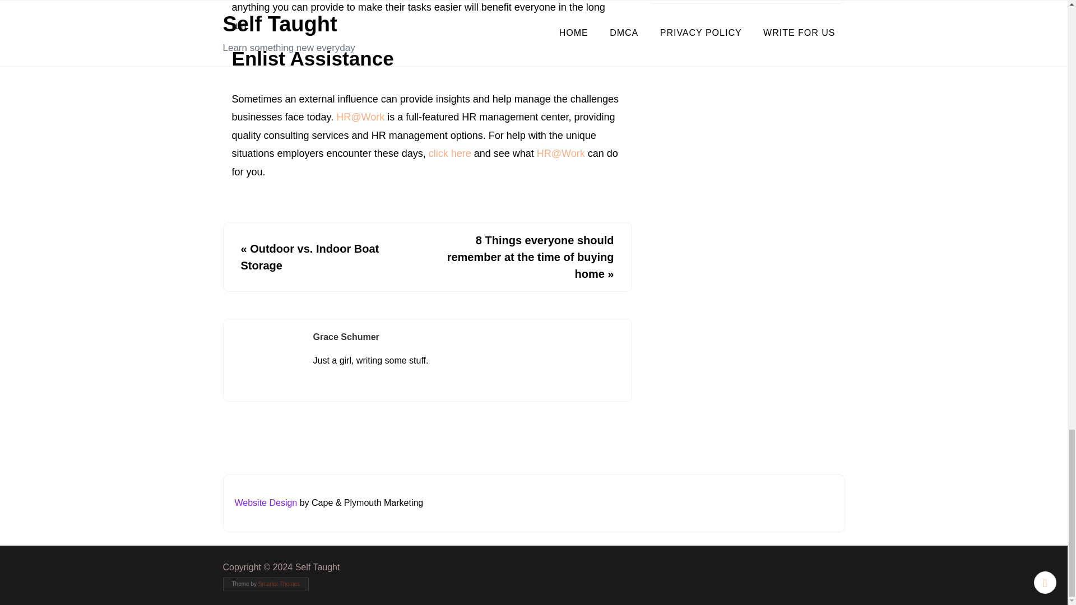 The height and width of the screenshot is (605, 1076). I want to click on click here, so click(449, 153).